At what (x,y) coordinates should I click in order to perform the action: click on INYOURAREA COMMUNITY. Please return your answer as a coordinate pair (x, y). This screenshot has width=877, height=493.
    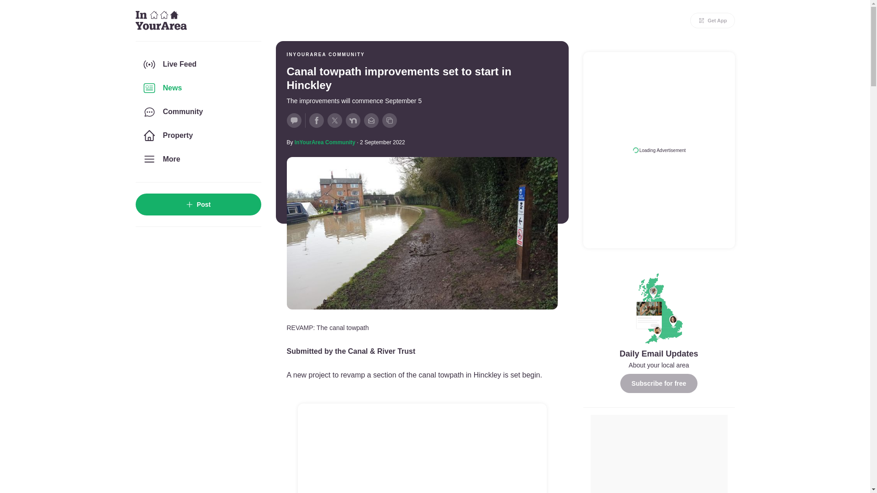
    Looking at the image, I should click on (325, 55).